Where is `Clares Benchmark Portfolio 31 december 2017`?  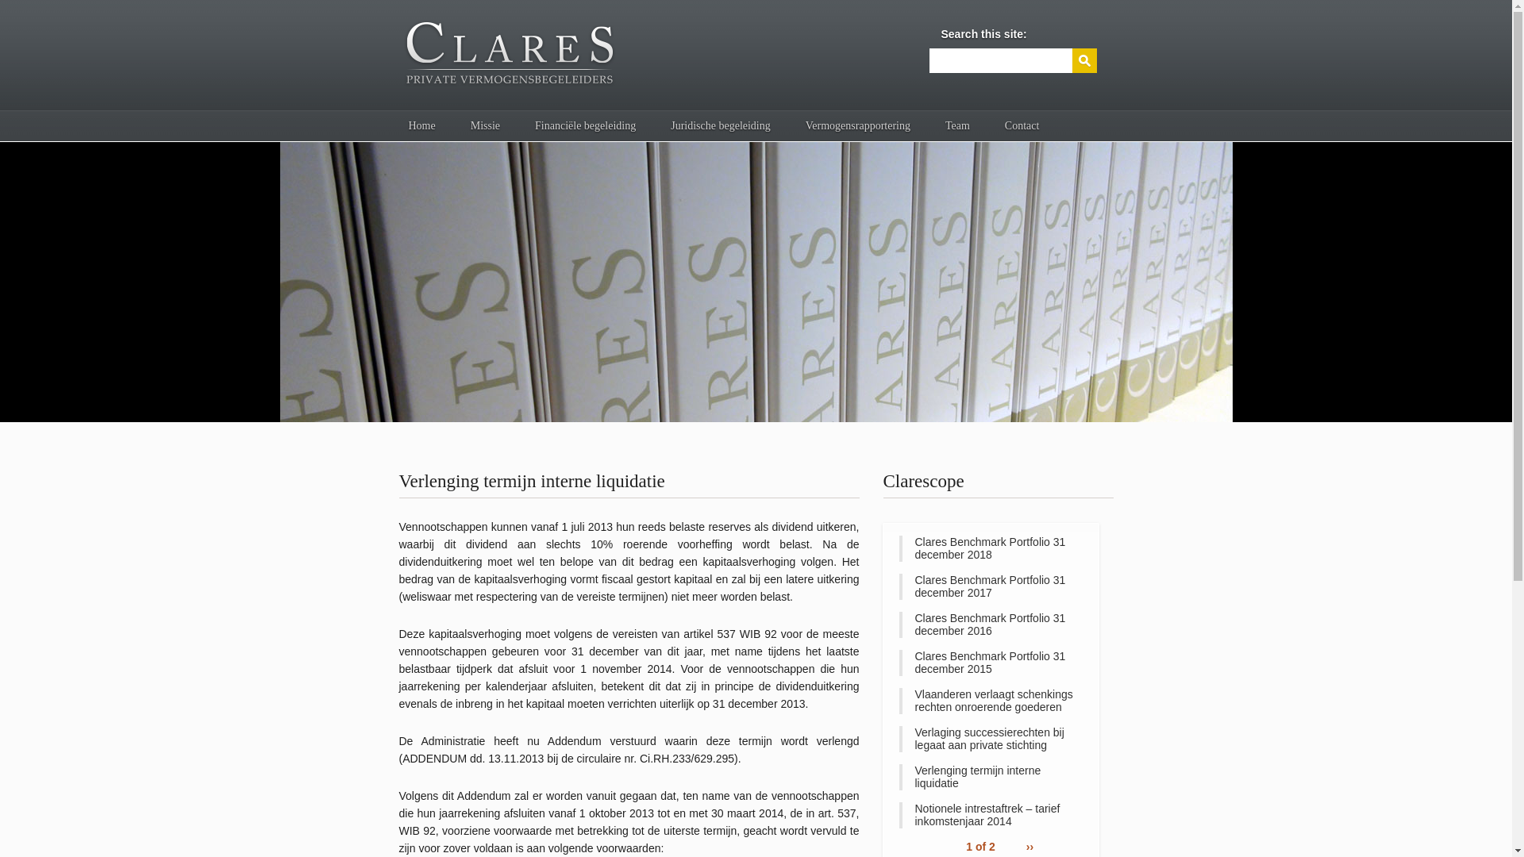 Clares Benchmark Portfolio 31 december 2017 is located at coordinates (990, 587).